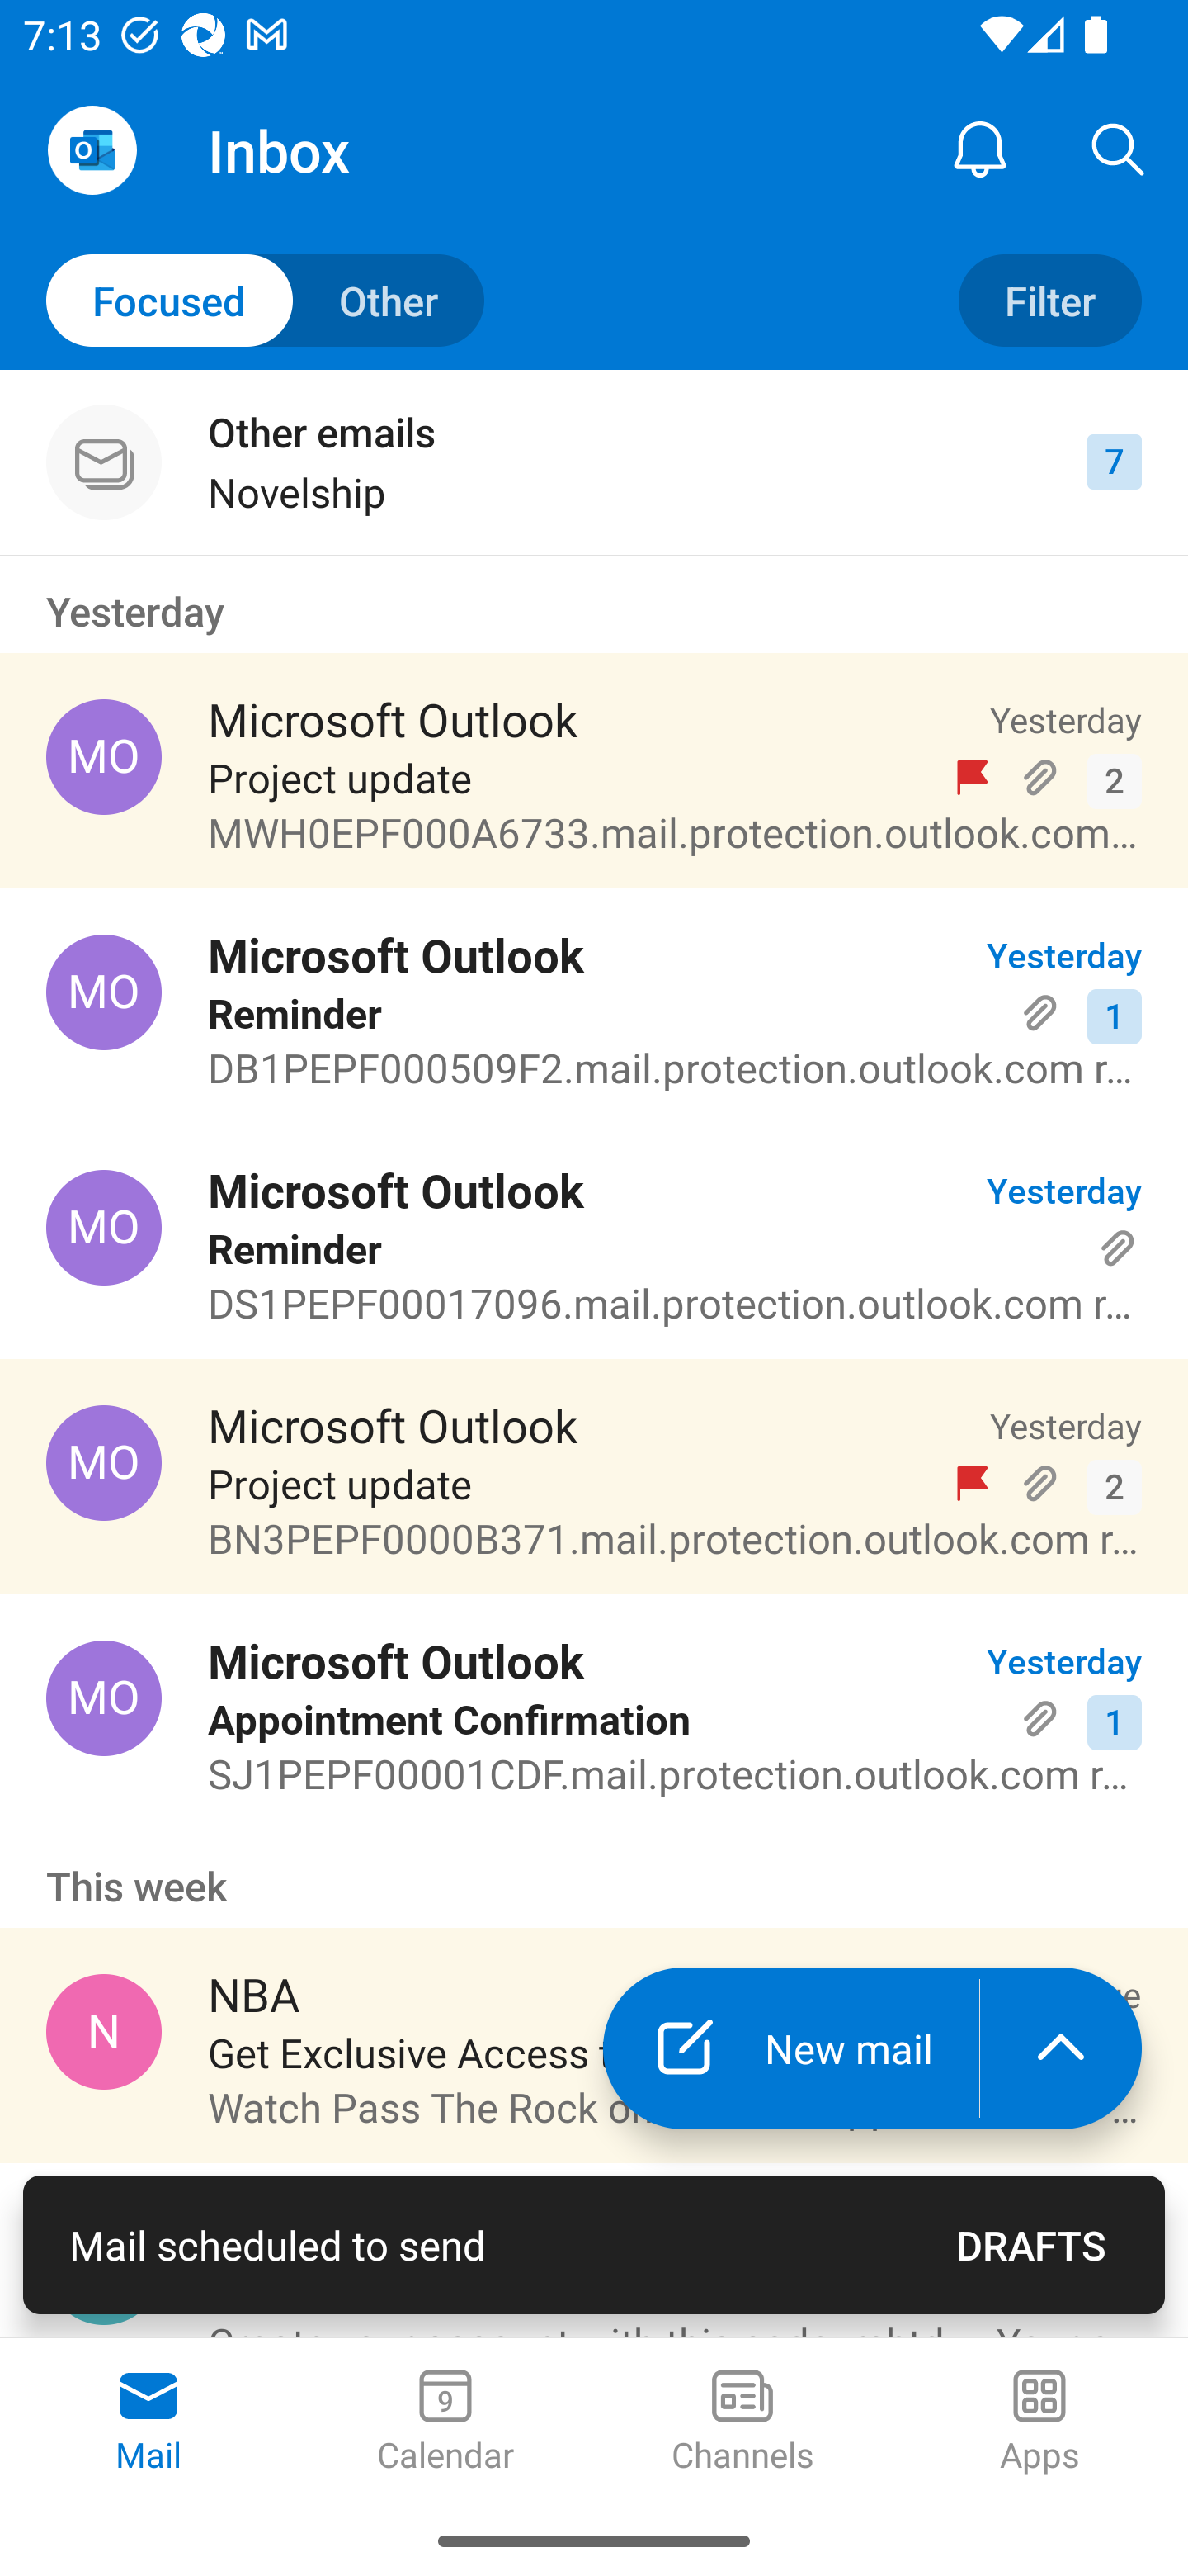 Image resolution: width=1188 pixels, height=2576 pixels. What do you see at coordinates (1119, 149) in the screenshot?
I see `Search, , ` at bounding box center [1119, 149].